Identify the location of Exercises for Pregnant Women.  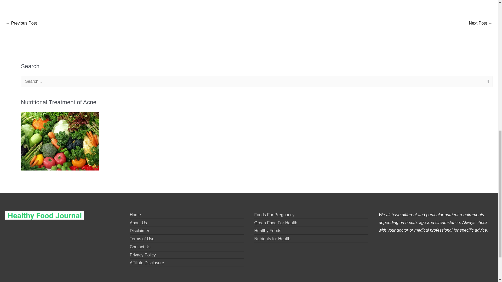
(21, 23).